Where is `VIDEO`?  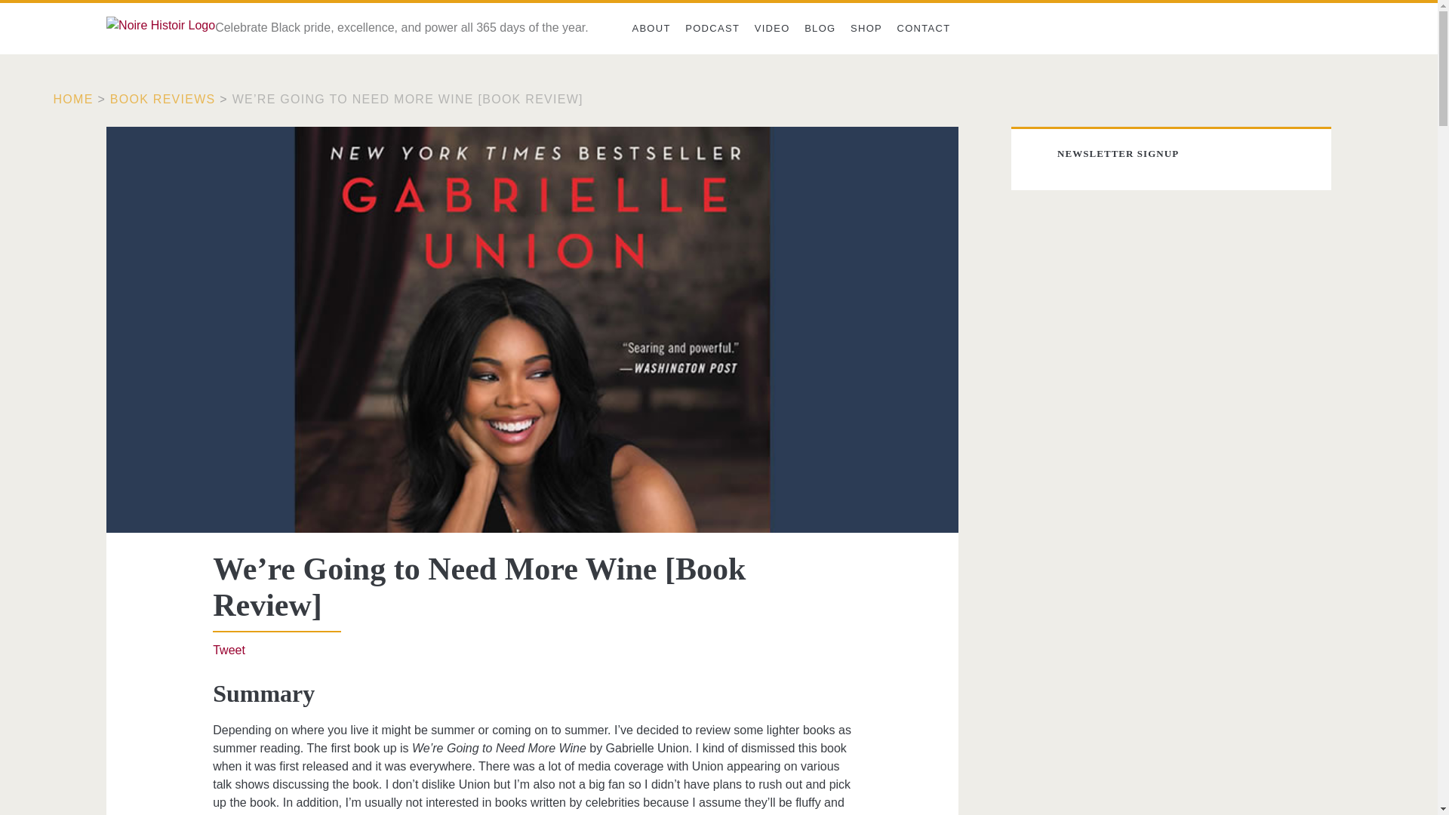
VIDEO is located at coordinates (772, 29).